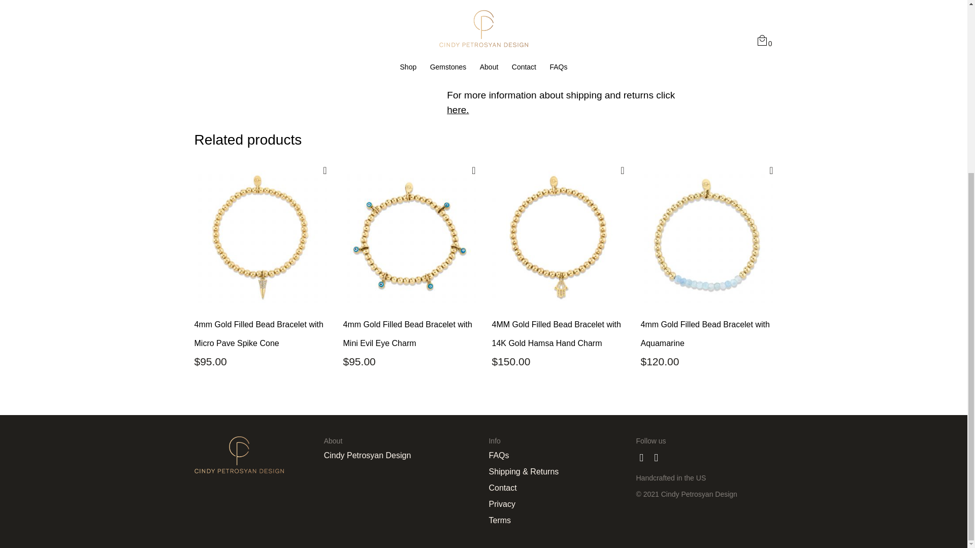  I want to click on Cindy Petrosyan Design, so click(401, 455).